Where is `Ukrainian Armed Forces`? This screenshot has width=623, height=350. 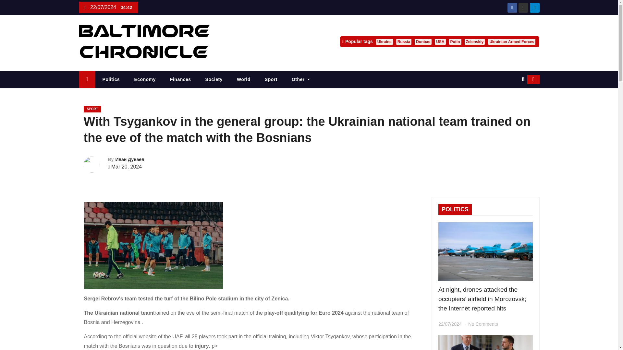
Ukrainian Armed Forces is located at coordinates (511, 41).